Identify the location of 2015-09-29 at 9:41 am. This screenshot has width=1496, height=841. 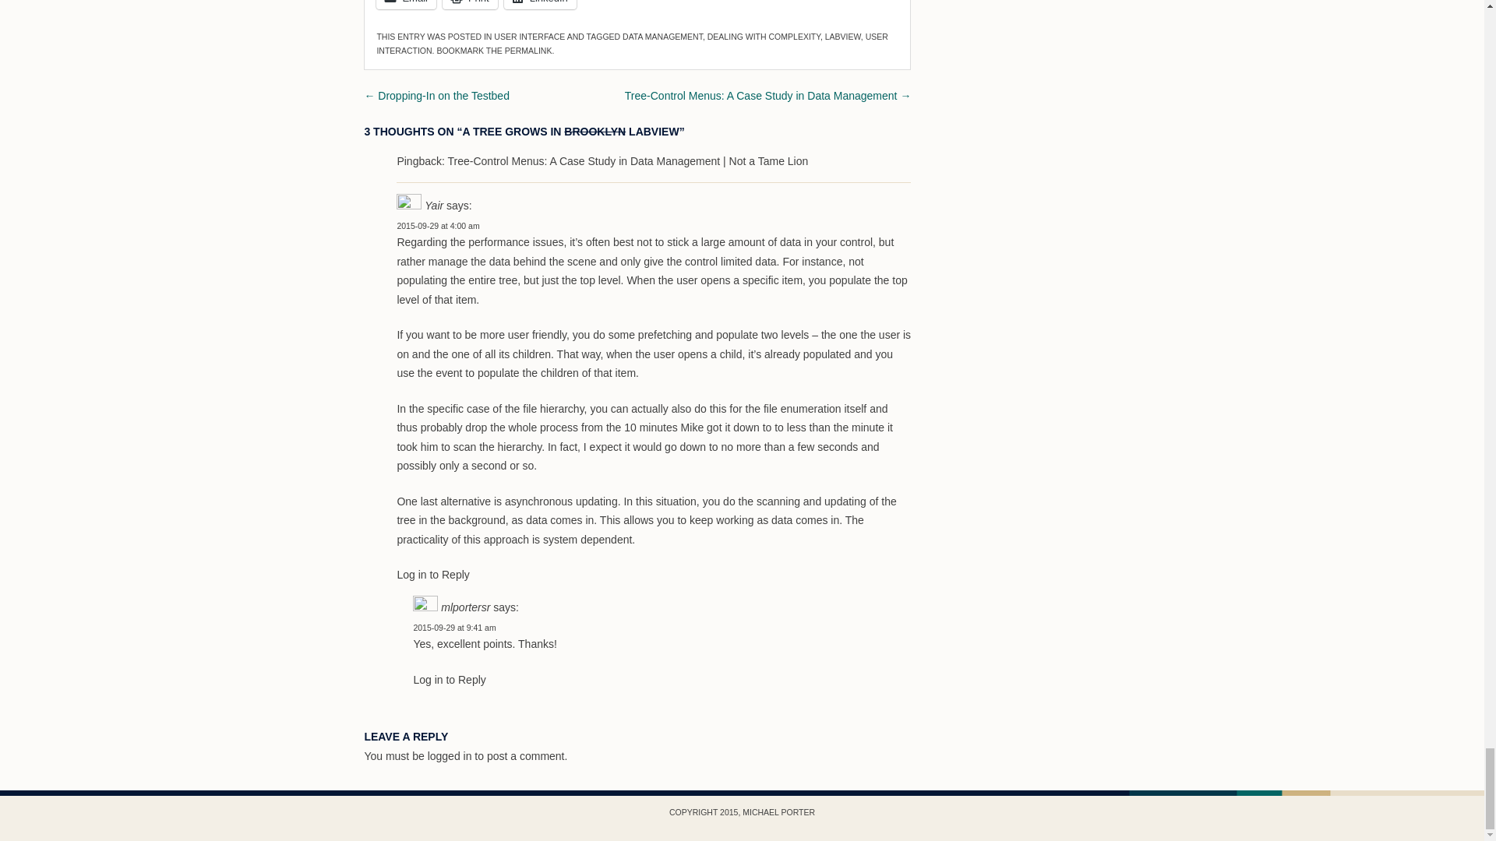
(453, 628).